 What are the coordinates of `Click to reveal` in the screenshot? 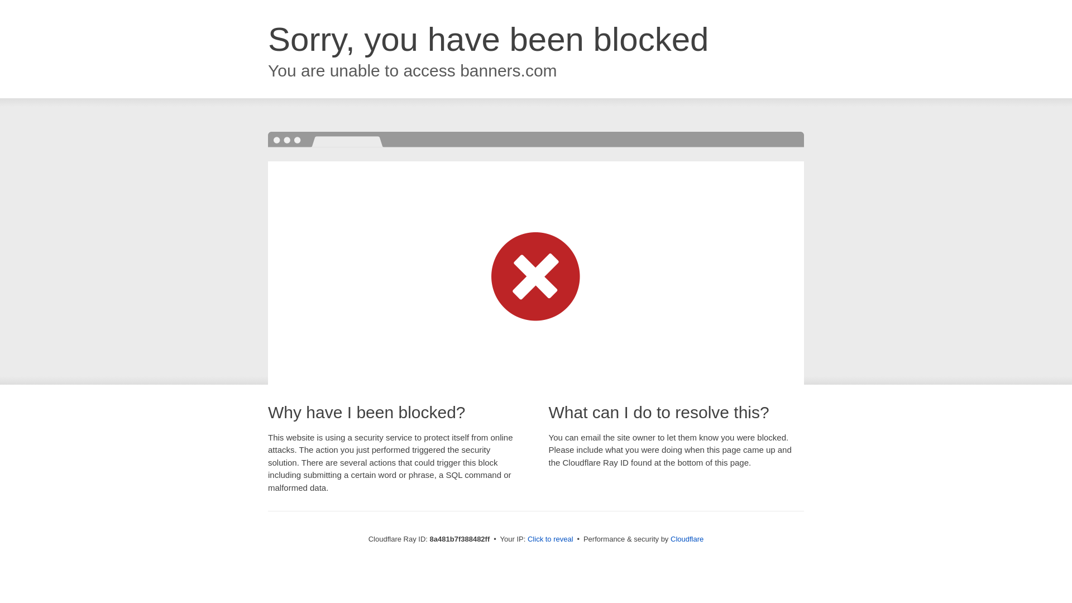 It's located at (551, 539).